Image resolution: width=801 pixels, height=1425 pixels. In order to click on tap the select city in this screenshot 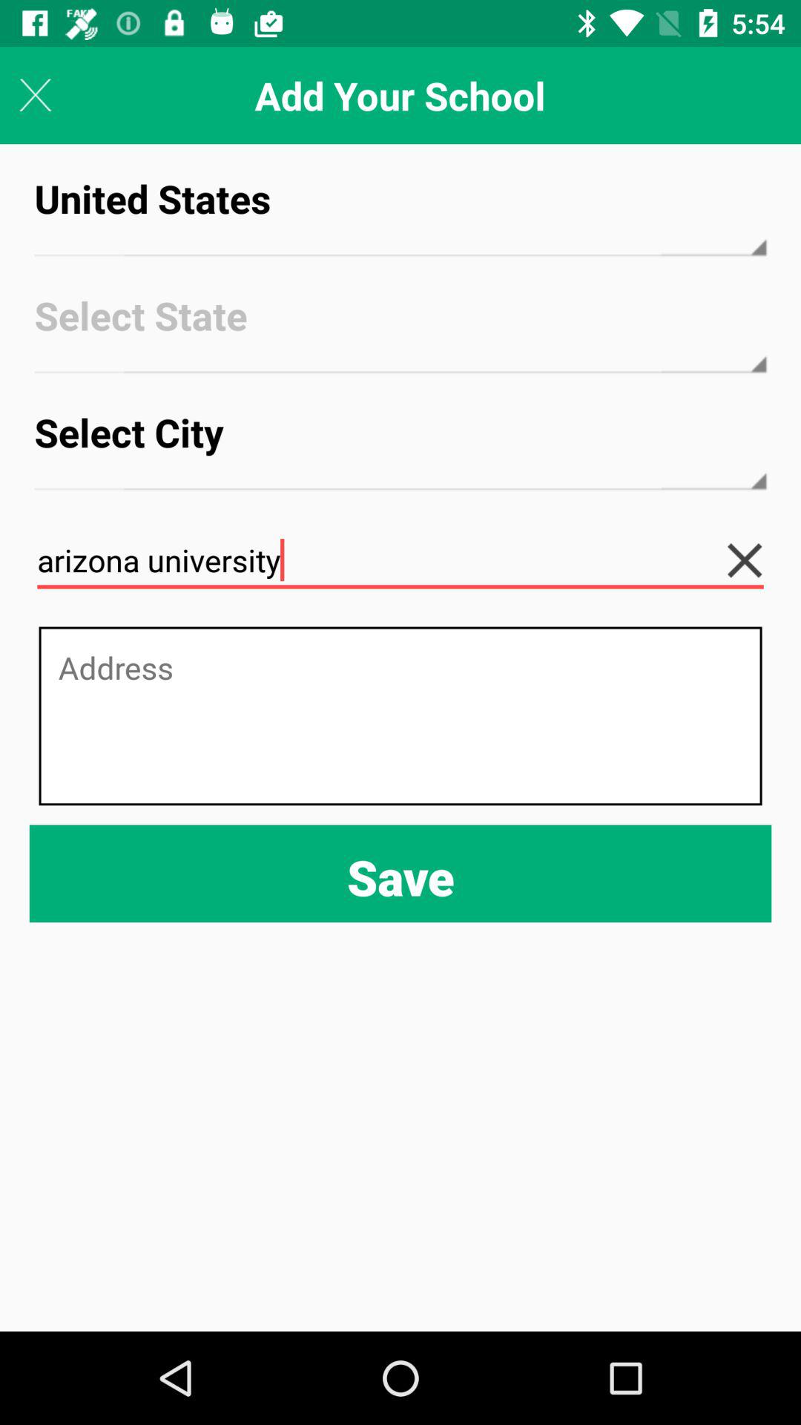, I will do `click(400, 445)`.